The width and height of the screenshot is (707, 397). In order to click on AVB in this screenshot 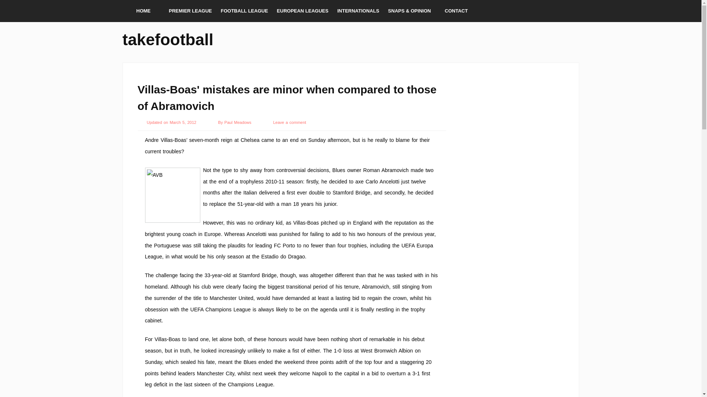, I will do `click(172, 195)`.